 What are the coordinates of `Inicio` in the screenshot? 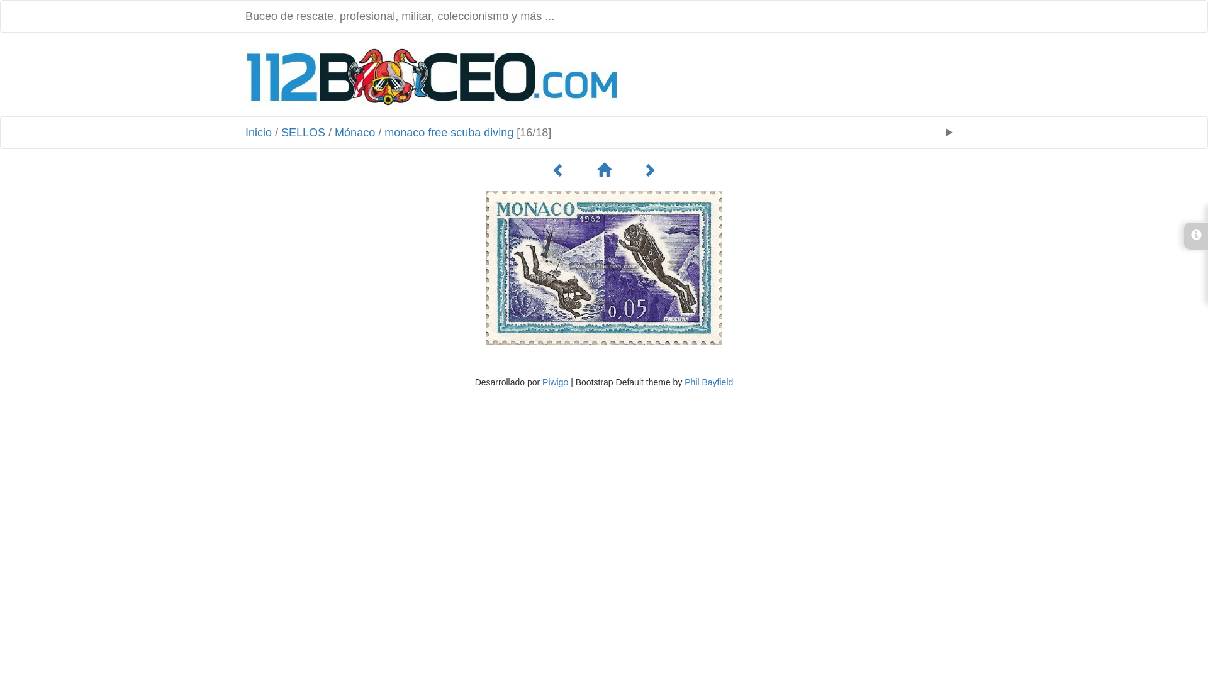 It's located at (259, 133).